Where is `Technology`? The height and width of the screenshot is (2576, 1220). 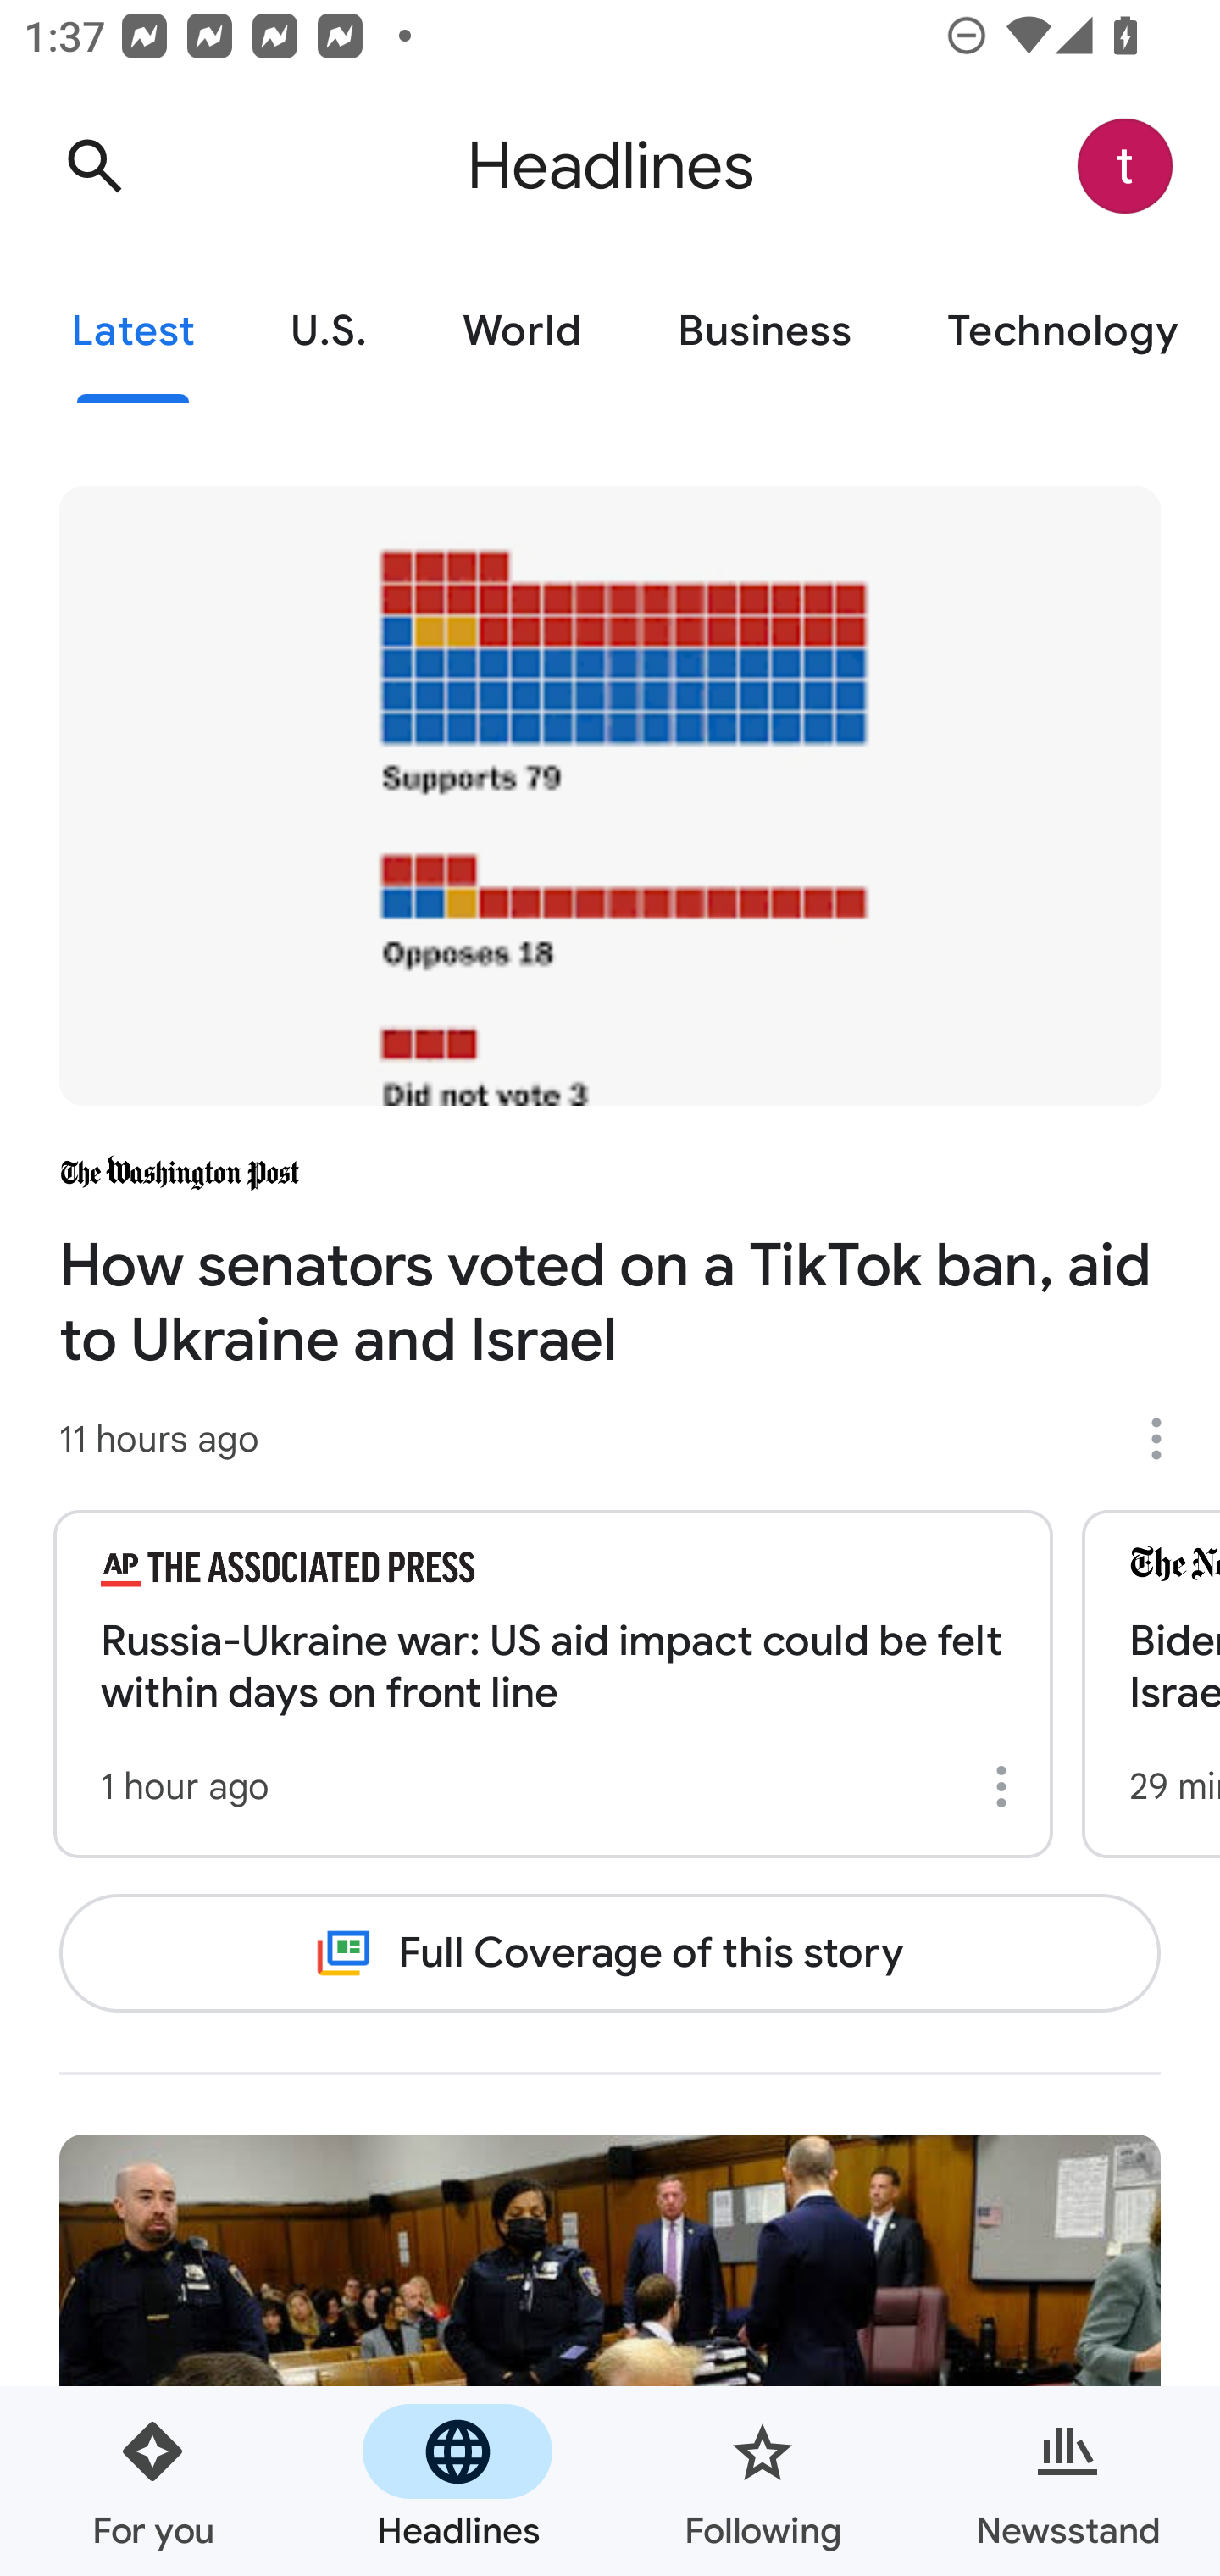
Technology is located at coordinates (1059, 332).